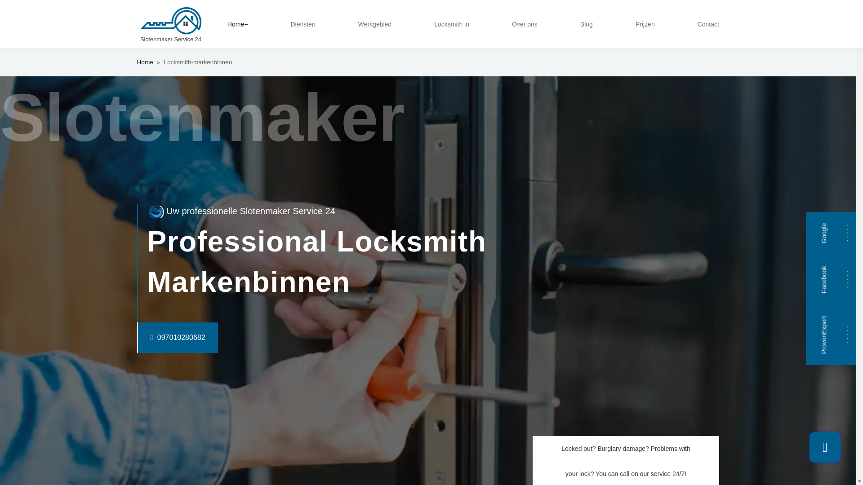  What do you see at coordinates (708, 24) in the screenshot?
I see `Contact` at bounding box center [708, 24].